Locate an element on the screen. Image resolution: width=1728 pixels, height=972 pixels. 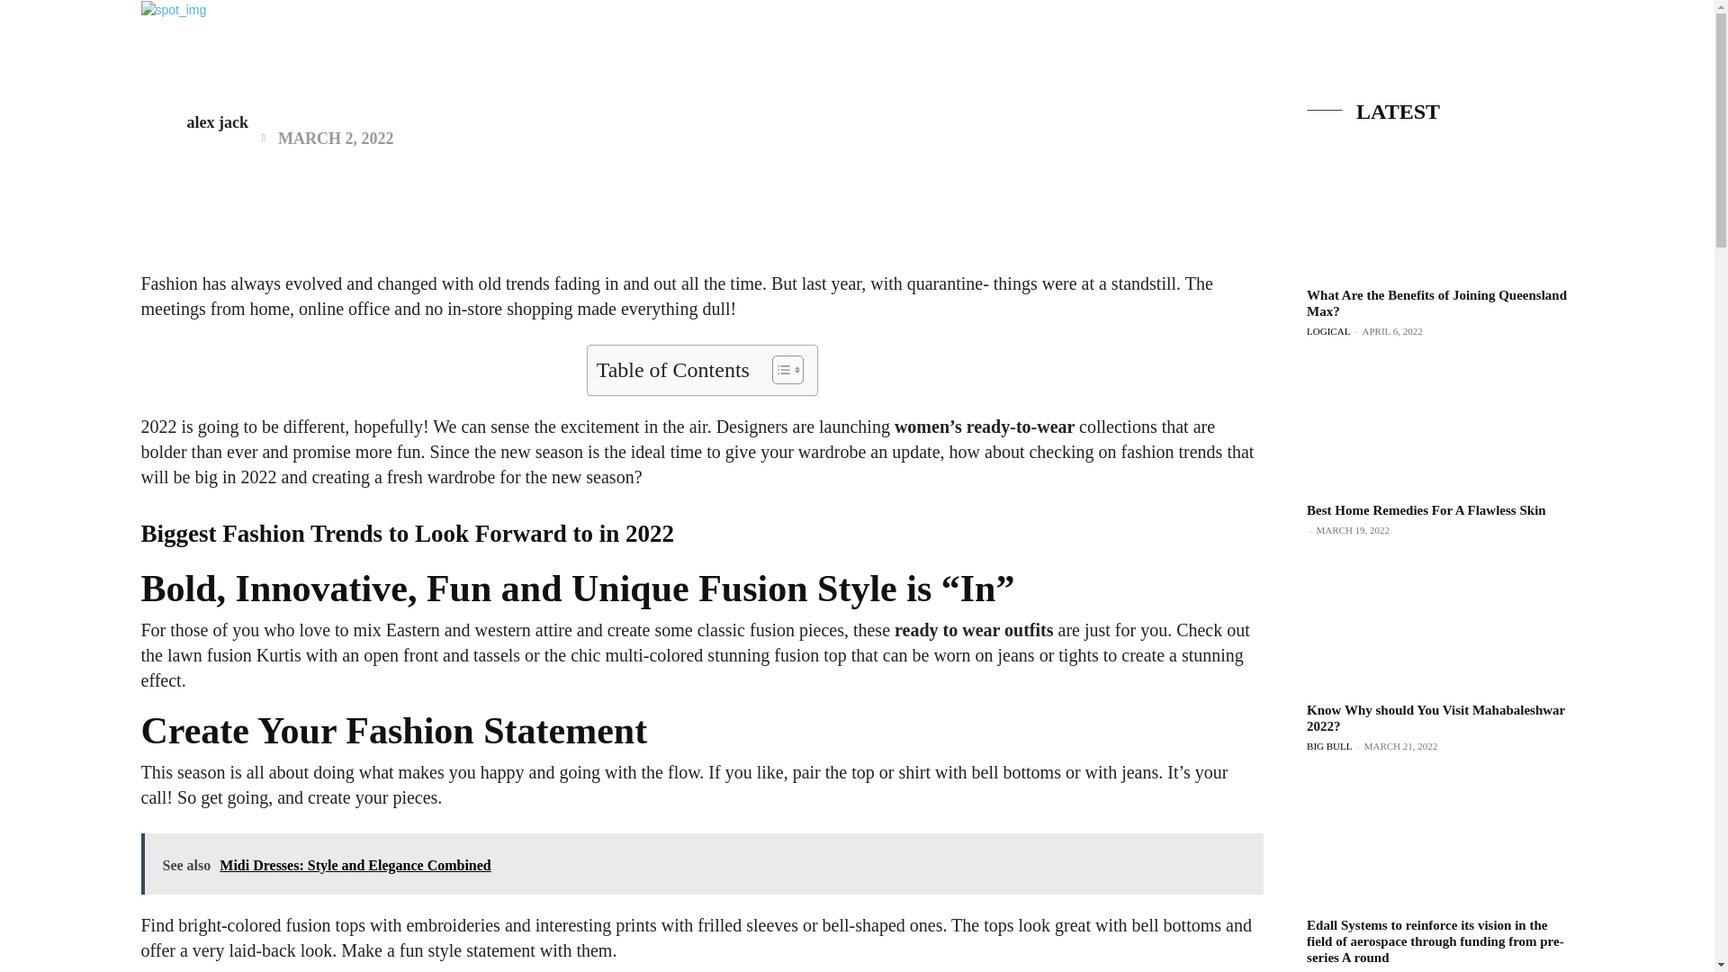
Lifestyle is located at coordinates (1248, 49).